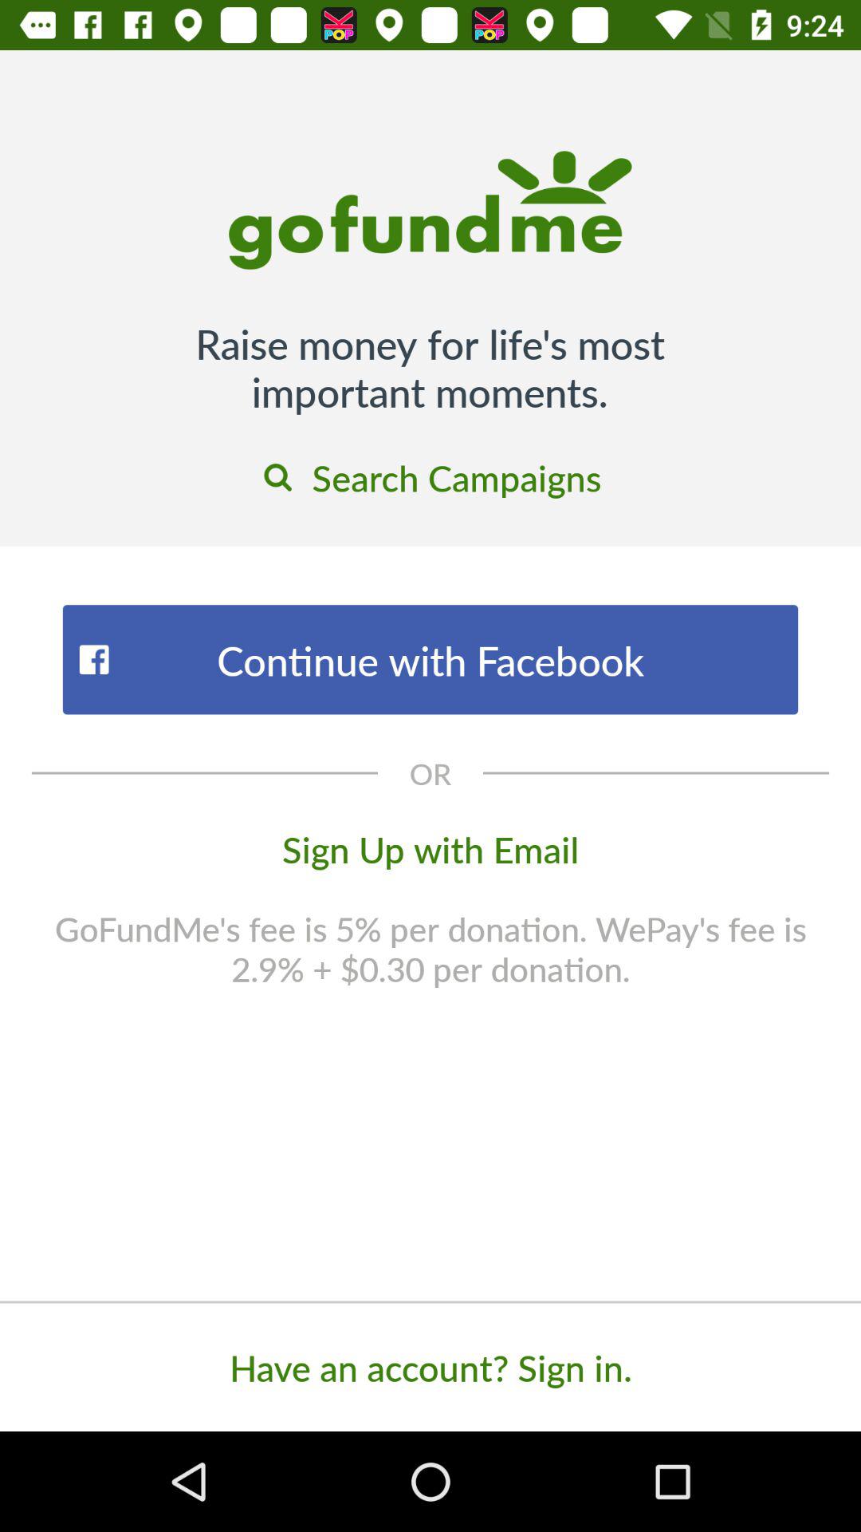 This screenshot has width=861, height=1532. What do you see at coordinates (431, 848) in the screenshot?
I see `flip until the sign up with` at bounding box center [431, 848].